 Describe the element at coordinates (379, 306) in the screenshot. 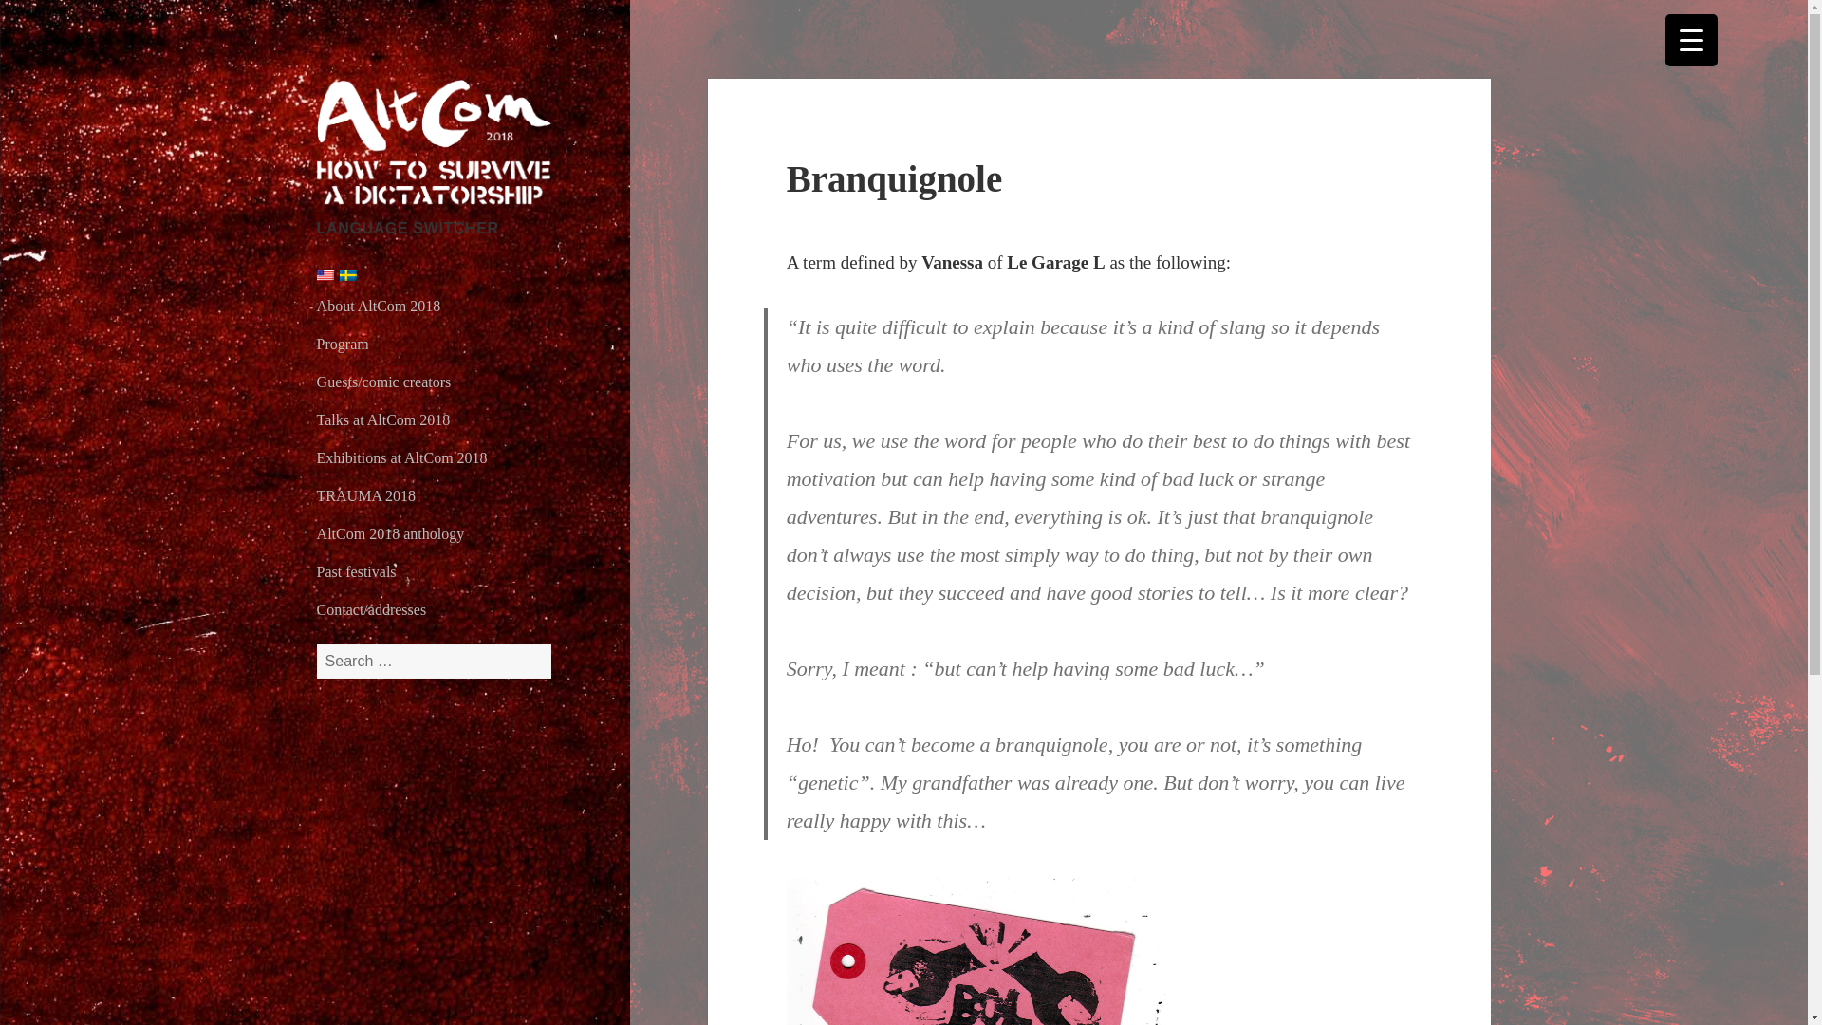

I see `About AltCom 2018` at that location.